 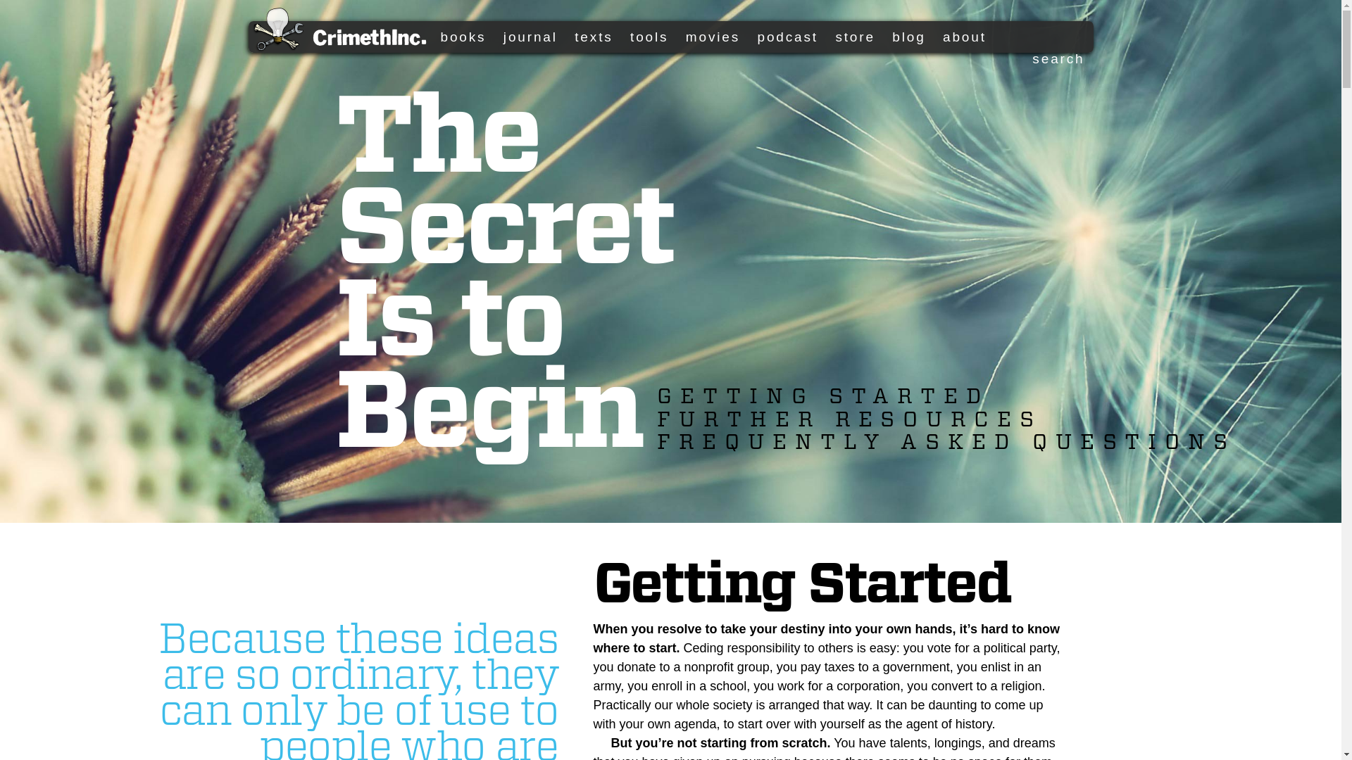 What do you see at coordinates (649, 37) in the screenshot?
I see `tools` at bounding box center [649, 37].